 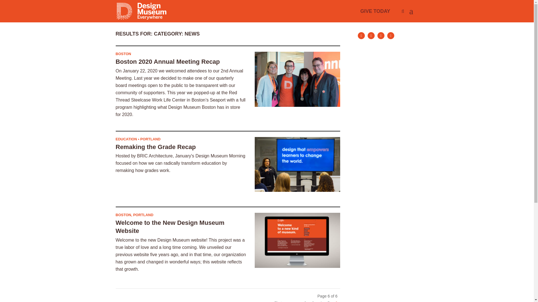 What do you see at coordinates (156, 147) in the screenshot?
I see `Remaking the Grade Recap` at bounding box center [156, 147].